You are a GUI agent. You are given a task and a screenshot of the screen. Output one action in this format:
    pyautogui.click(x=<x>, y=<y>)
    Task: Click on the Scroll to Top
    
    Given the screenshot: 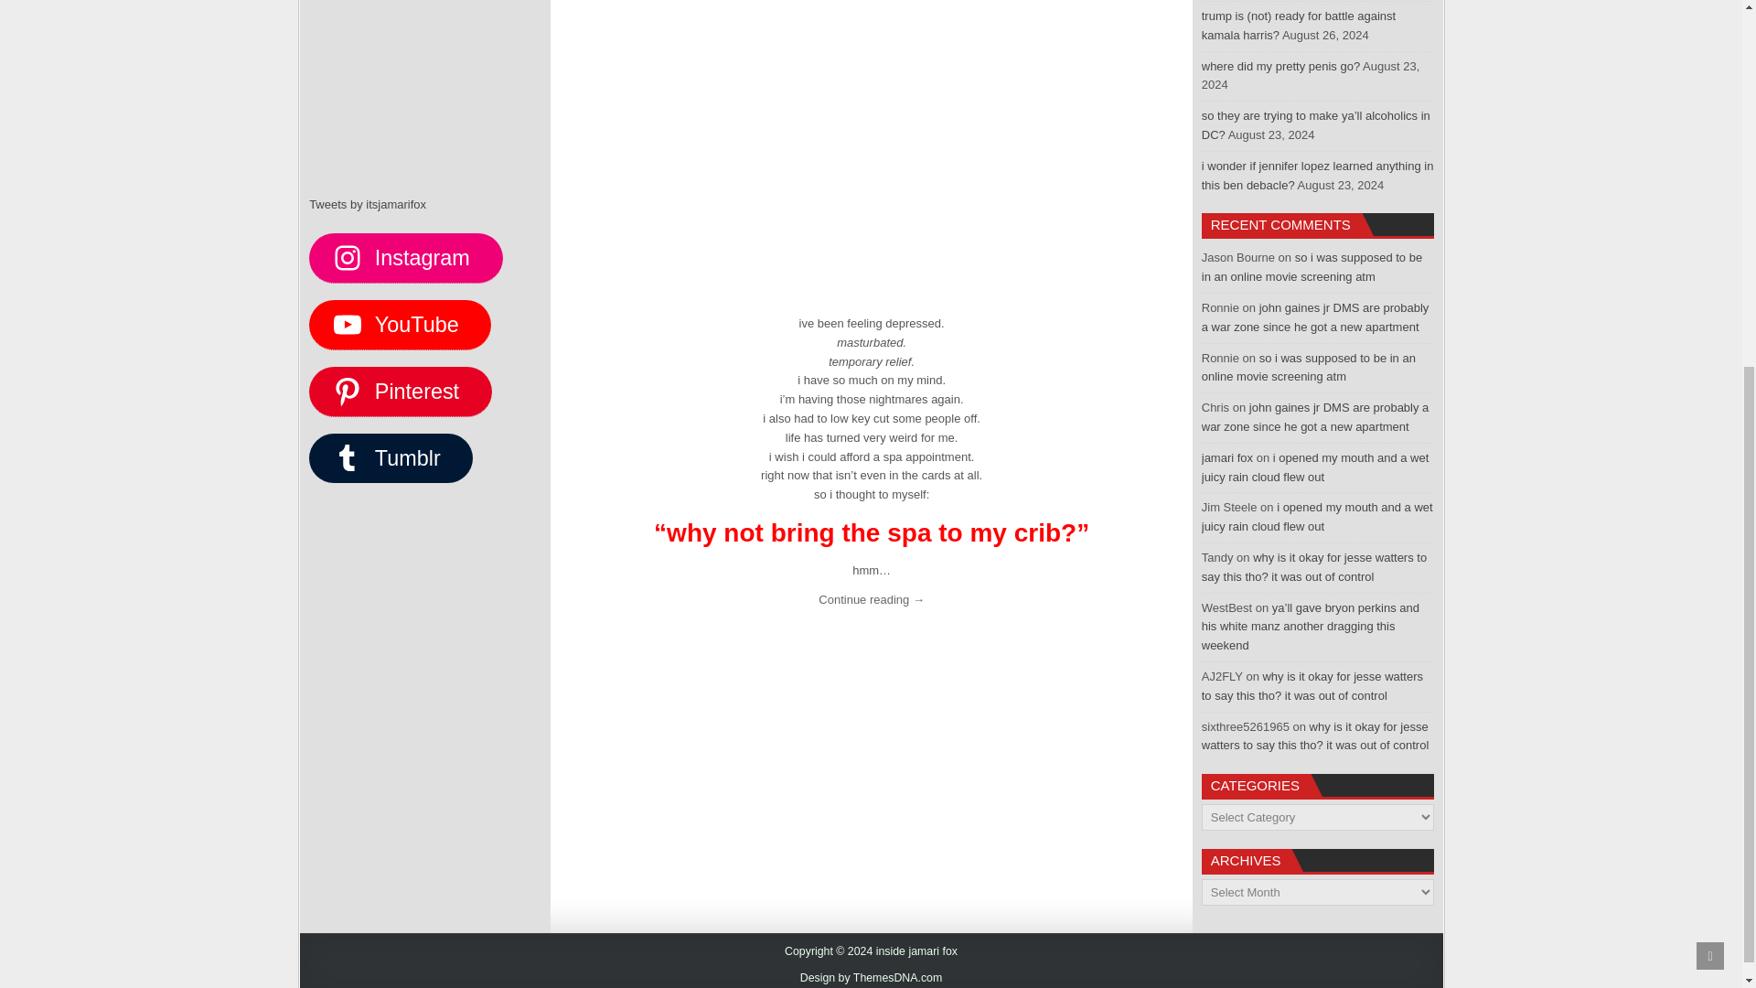 What is the action you would take?
    pyautogui.click(x=1710, y=367)
    